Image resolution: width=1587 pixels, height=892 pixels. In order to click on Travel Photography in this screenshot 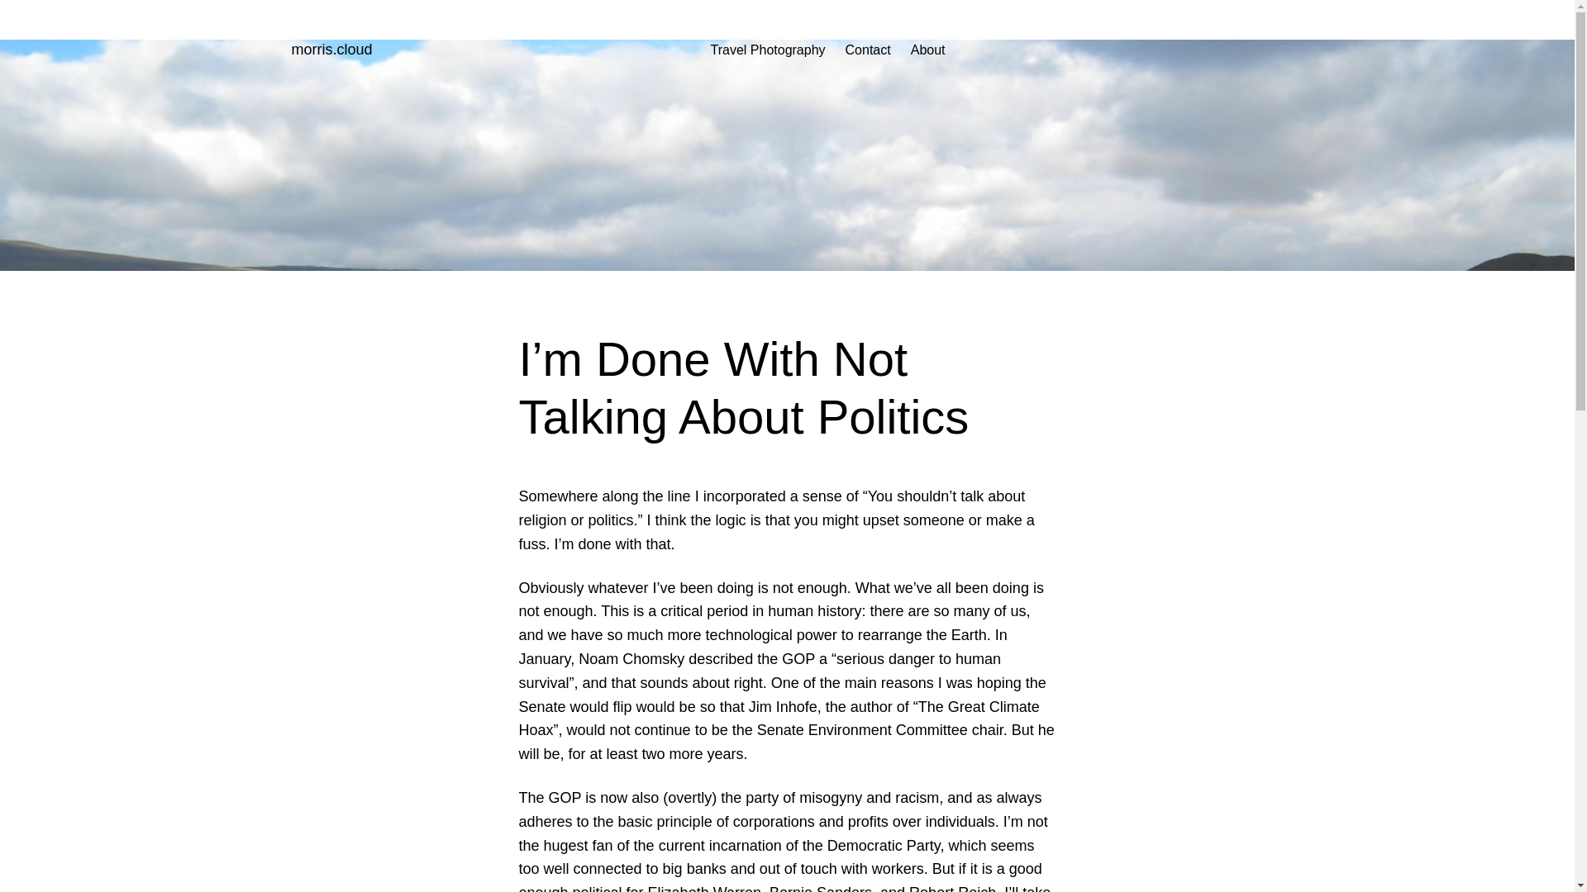, I will do `click(768, 50)`.